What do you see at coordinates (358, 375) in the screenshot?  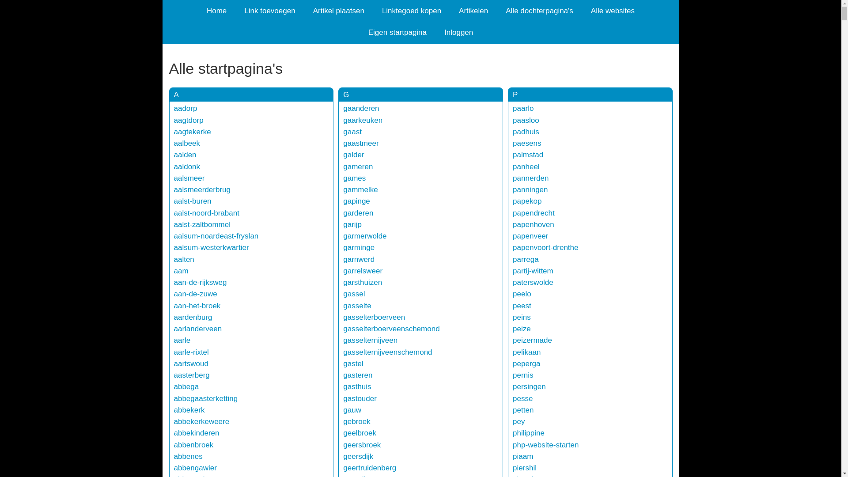 I see `gasteren` at bounding box center [358, 375].